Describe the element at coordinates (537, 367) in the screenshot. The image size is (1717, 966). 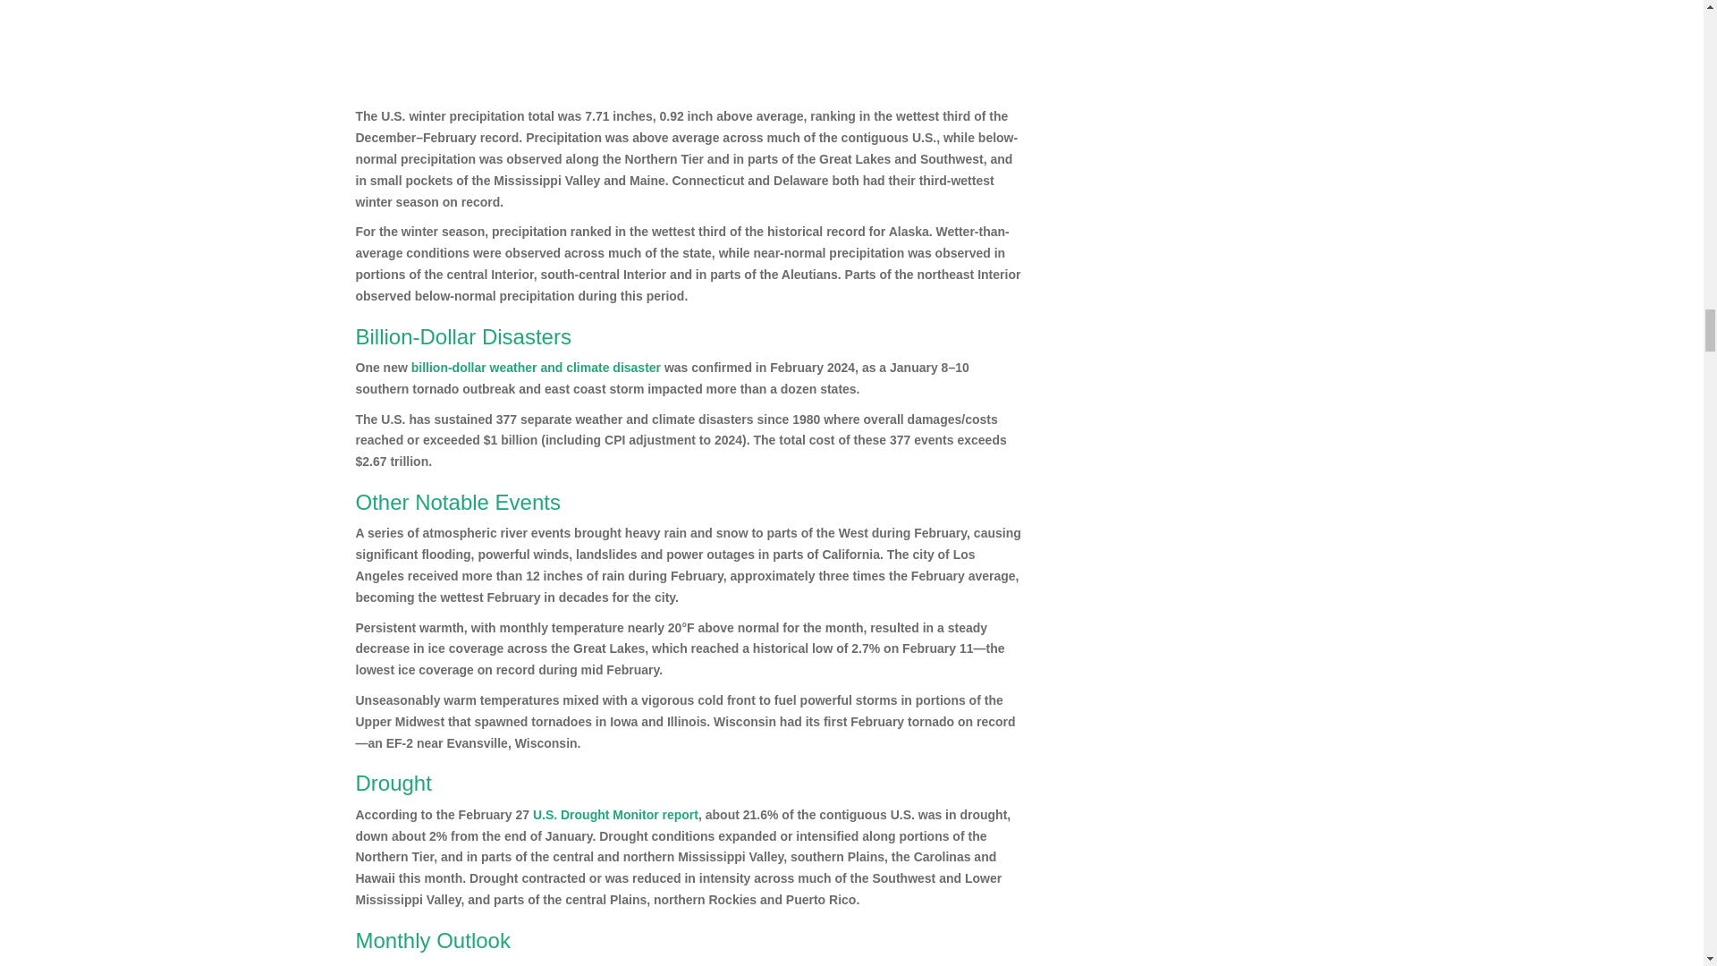
I see `billion-dollar weather and climate disaster` at that location.